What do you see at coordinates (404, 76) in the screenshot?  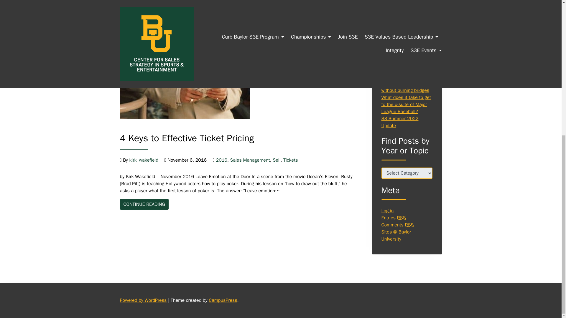 I see `October S3 Newsletter` at bounding box center [404, 76].